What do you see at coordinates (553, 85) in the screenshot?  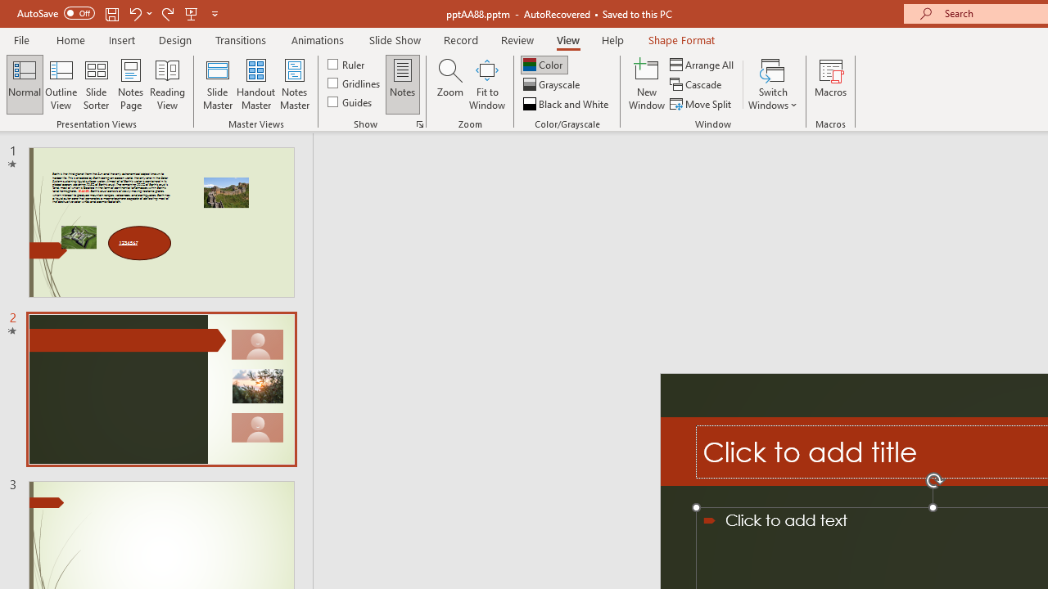 I see `Grayscale` at bounding box center [553, 85].